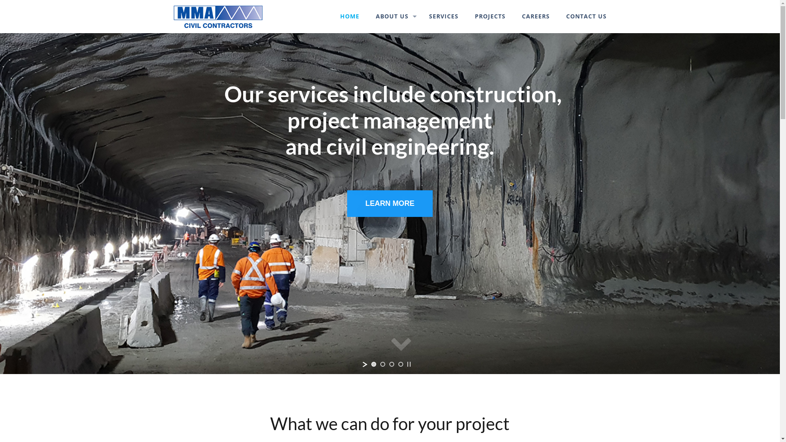 This screenshot has width=786, height=442. I want to click on CAREERS, so click(536, 16).